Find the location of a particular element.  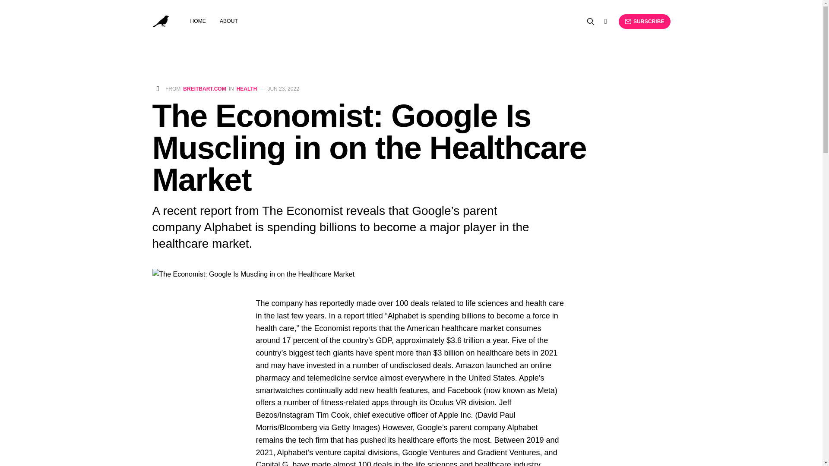

HEALTH is located at coordinates (247, 88).